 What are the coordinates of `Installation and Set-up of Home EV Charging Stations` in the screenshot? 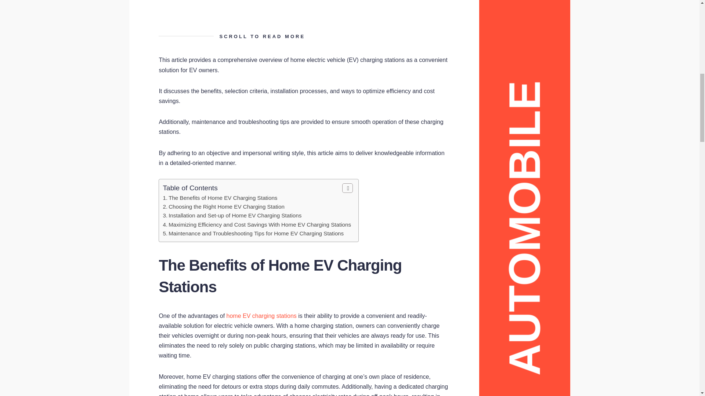 It's located at (235, 215).